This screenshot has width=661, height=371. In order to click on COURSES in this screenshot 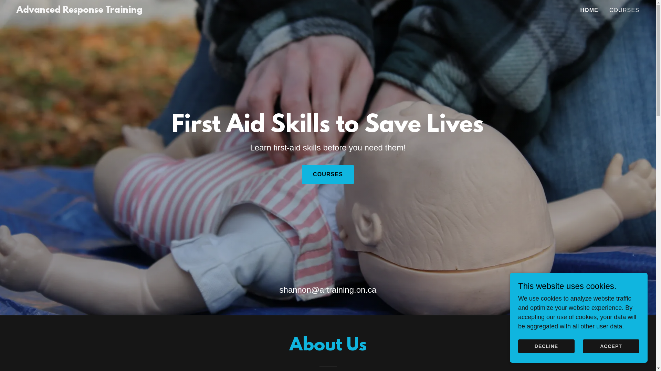, I will do `click(328, 175)`.